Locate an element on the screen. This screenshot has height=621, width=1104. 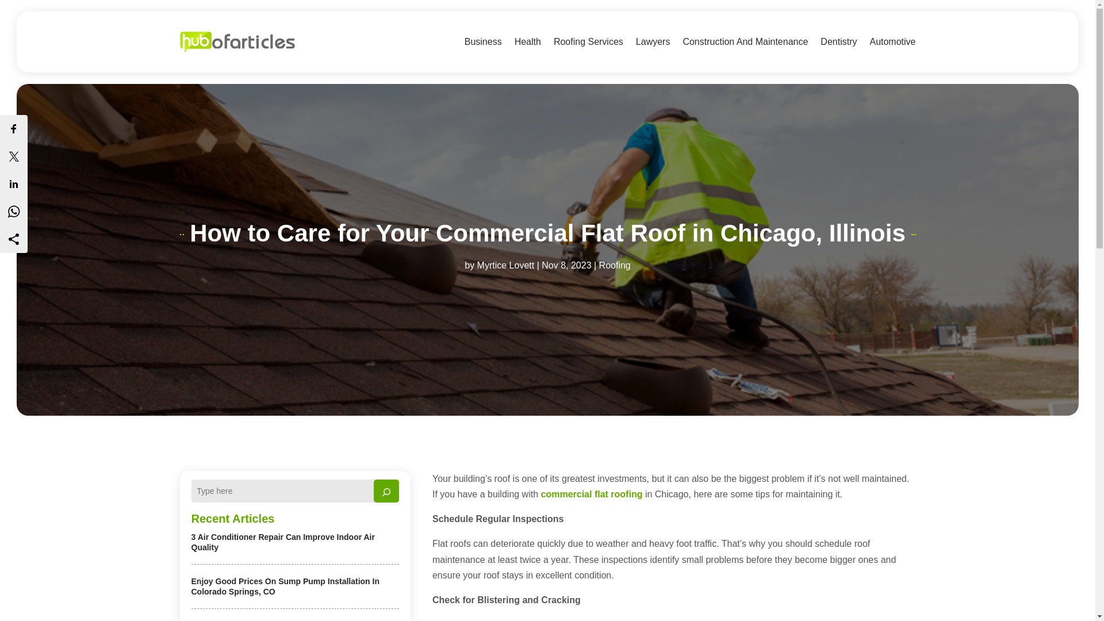
Posts by Myrtice Lovett is located at coordinates (505, 264).